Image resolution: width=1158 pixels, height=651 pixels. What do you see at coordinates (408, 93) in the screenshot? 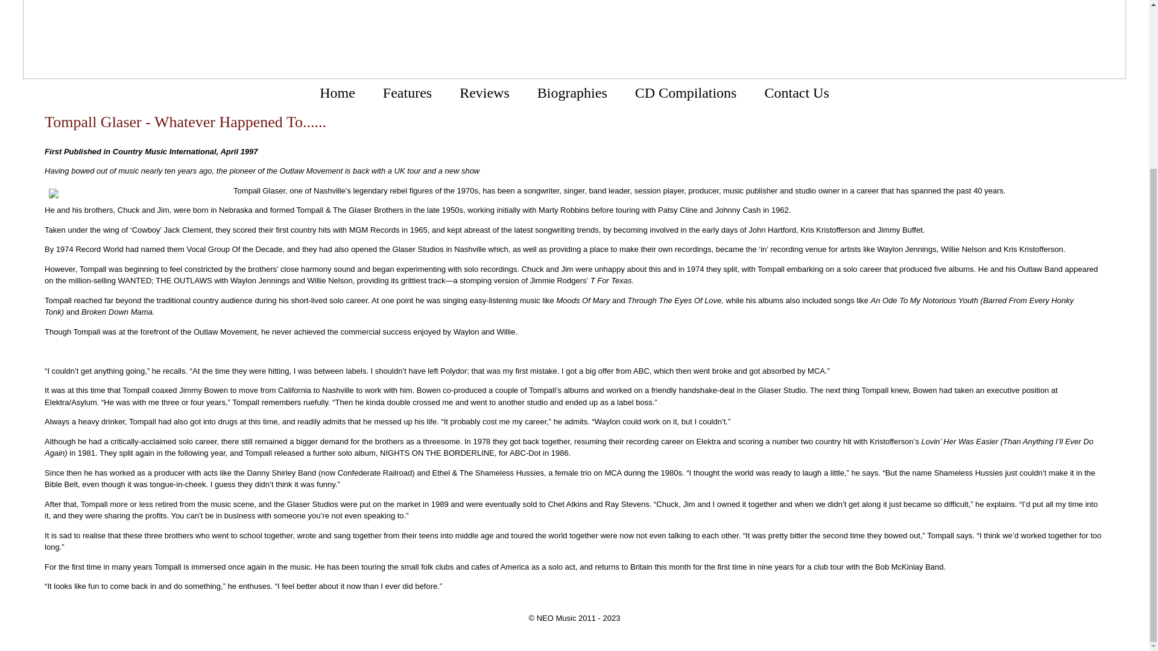
I see `Features` at bounding box center [408, 93].